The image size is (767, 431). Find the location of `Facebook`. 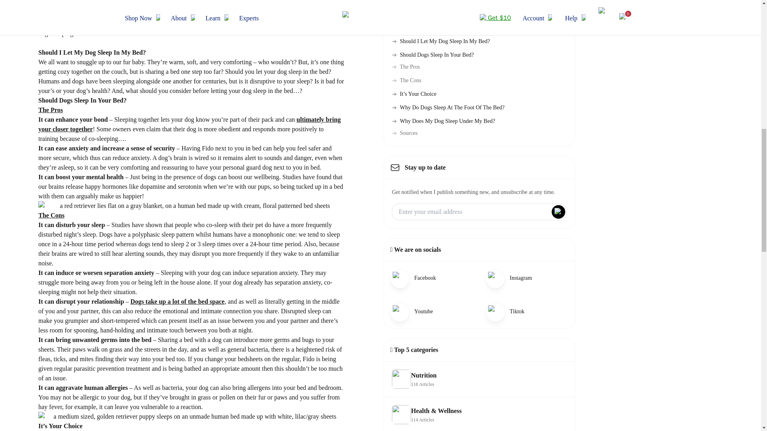

Facebook is located at coordinates (443, 121).